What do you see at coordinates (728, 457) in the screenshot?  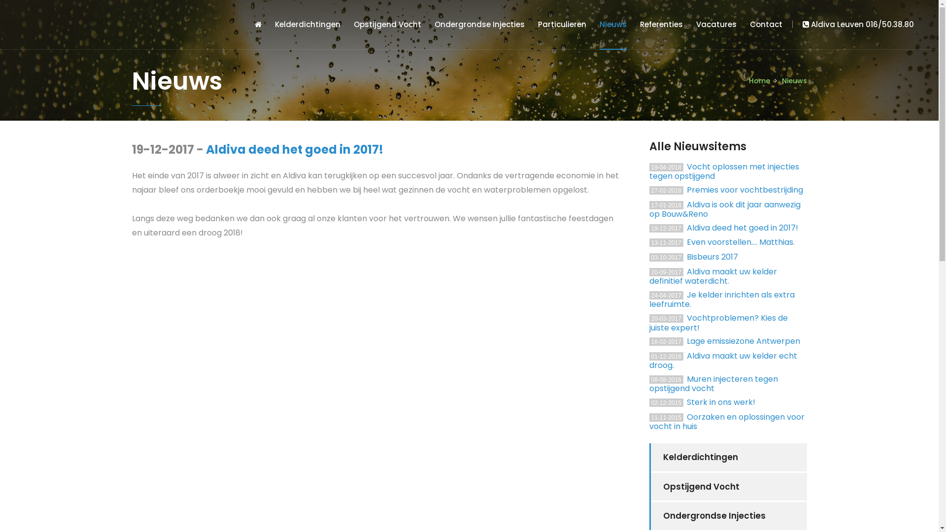 I see `Kelderdichtingen` at bounding box center [728, 457].